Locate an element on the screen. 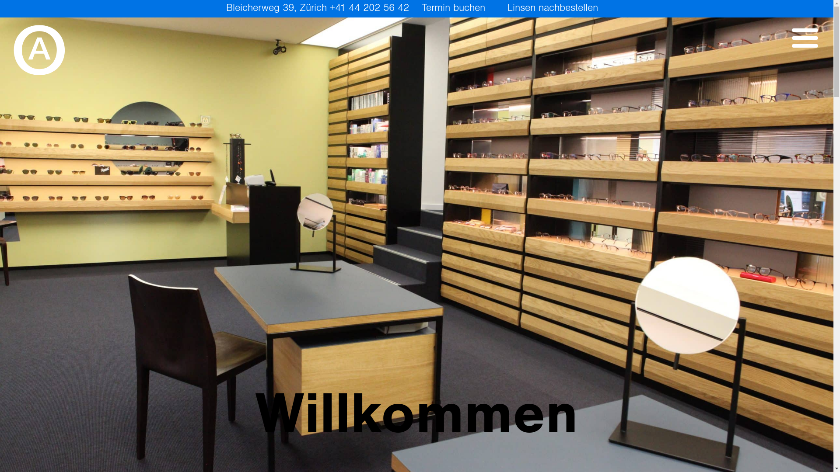  Linsen nachbestellen is located at coordinates (553, 8).